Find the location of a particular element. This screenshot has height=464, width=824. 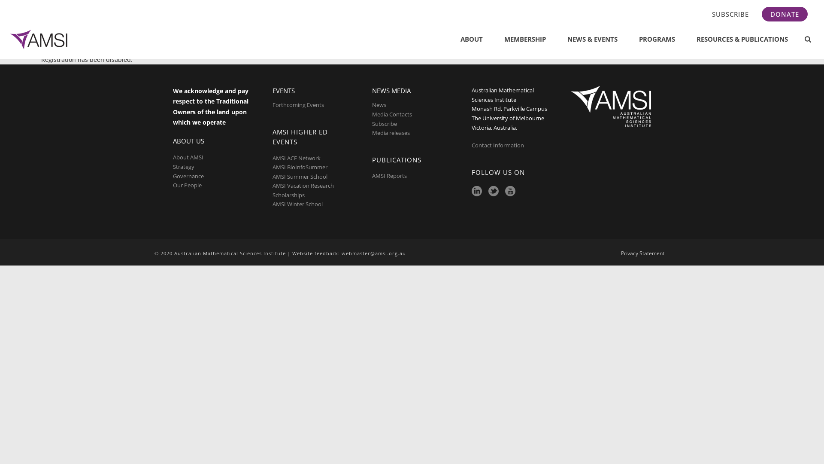

Follow Us on linkedin is located at coordinates (477, 192).